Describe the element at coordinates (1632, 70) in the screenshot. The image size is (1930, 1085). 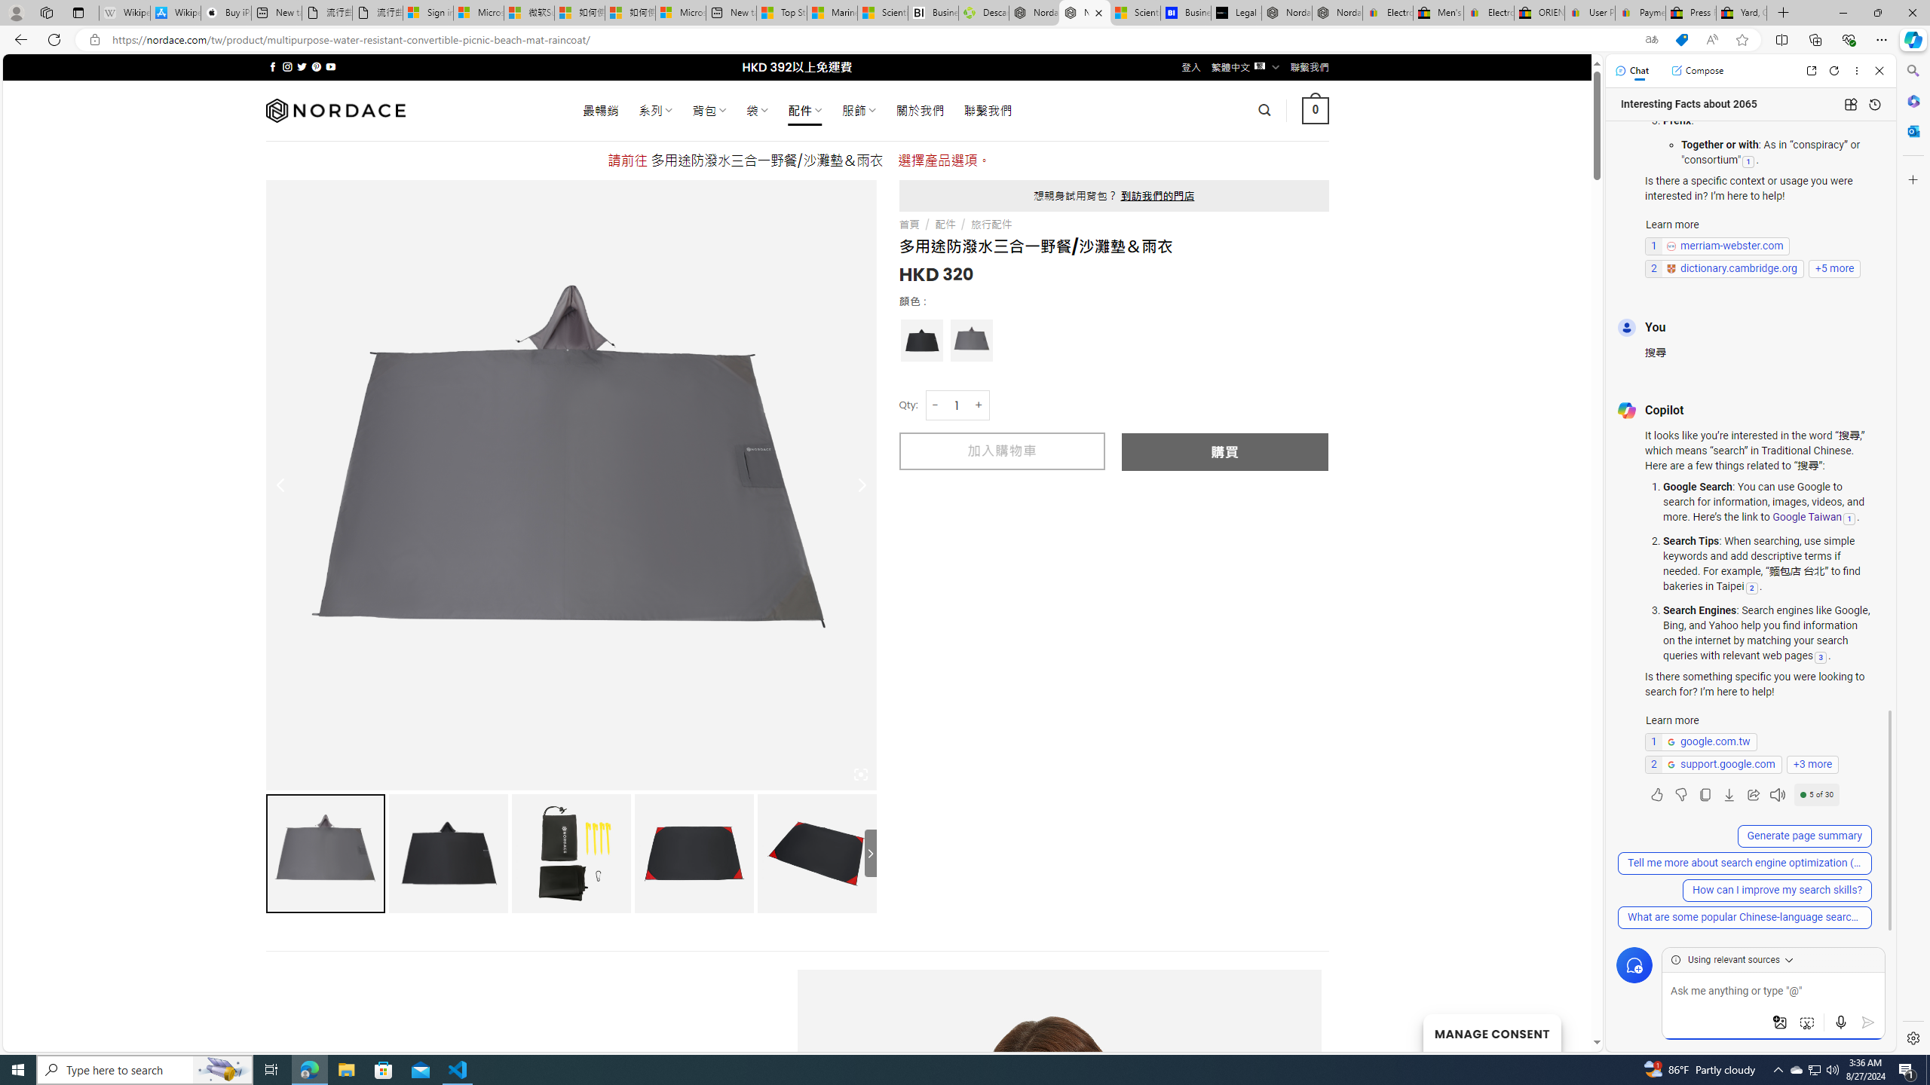
I see `Chat` at that location.